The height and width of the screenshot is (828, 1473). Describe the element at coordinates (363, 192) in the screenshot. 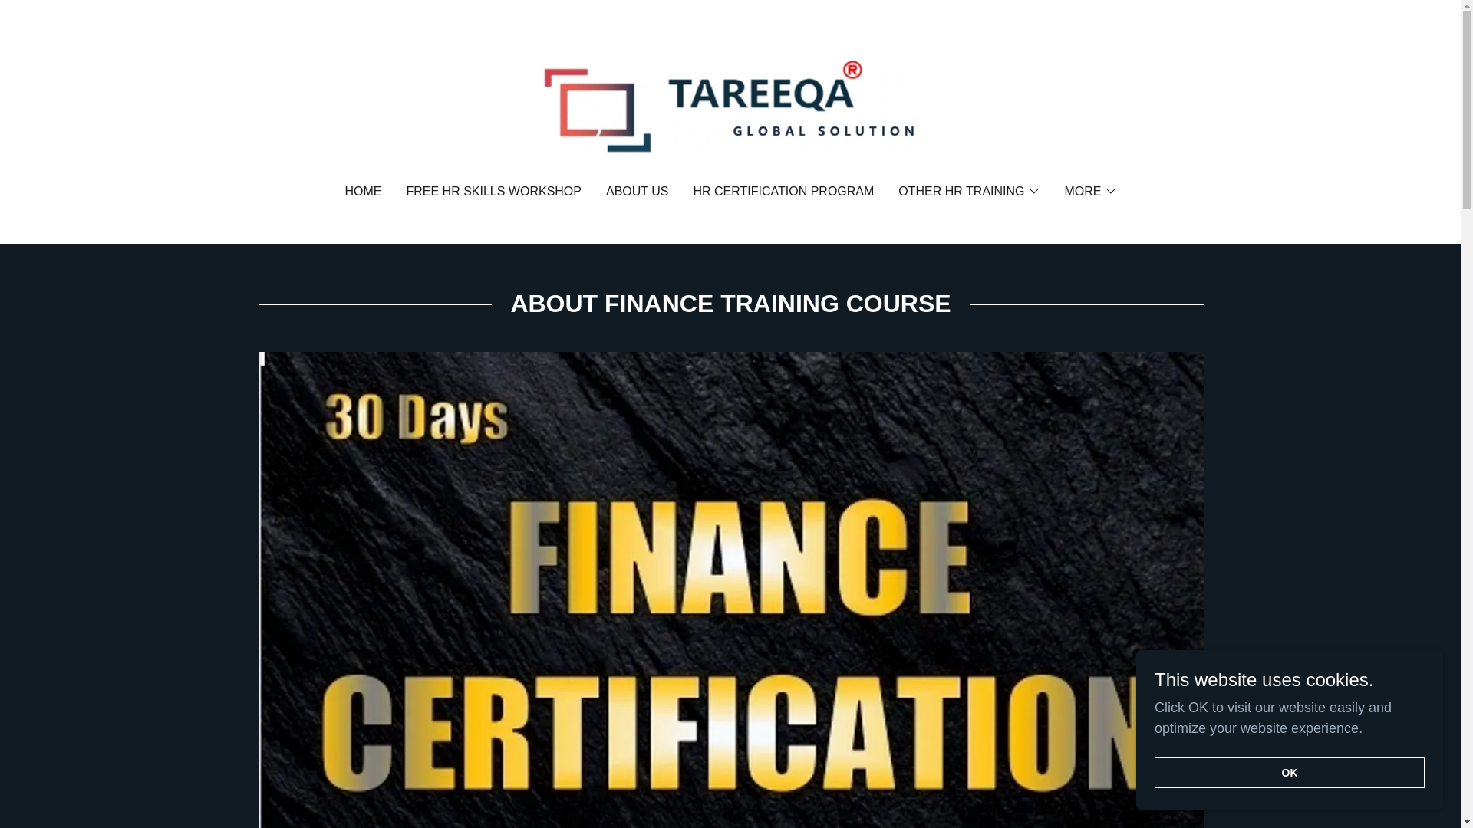

I see `HOME` at that location.